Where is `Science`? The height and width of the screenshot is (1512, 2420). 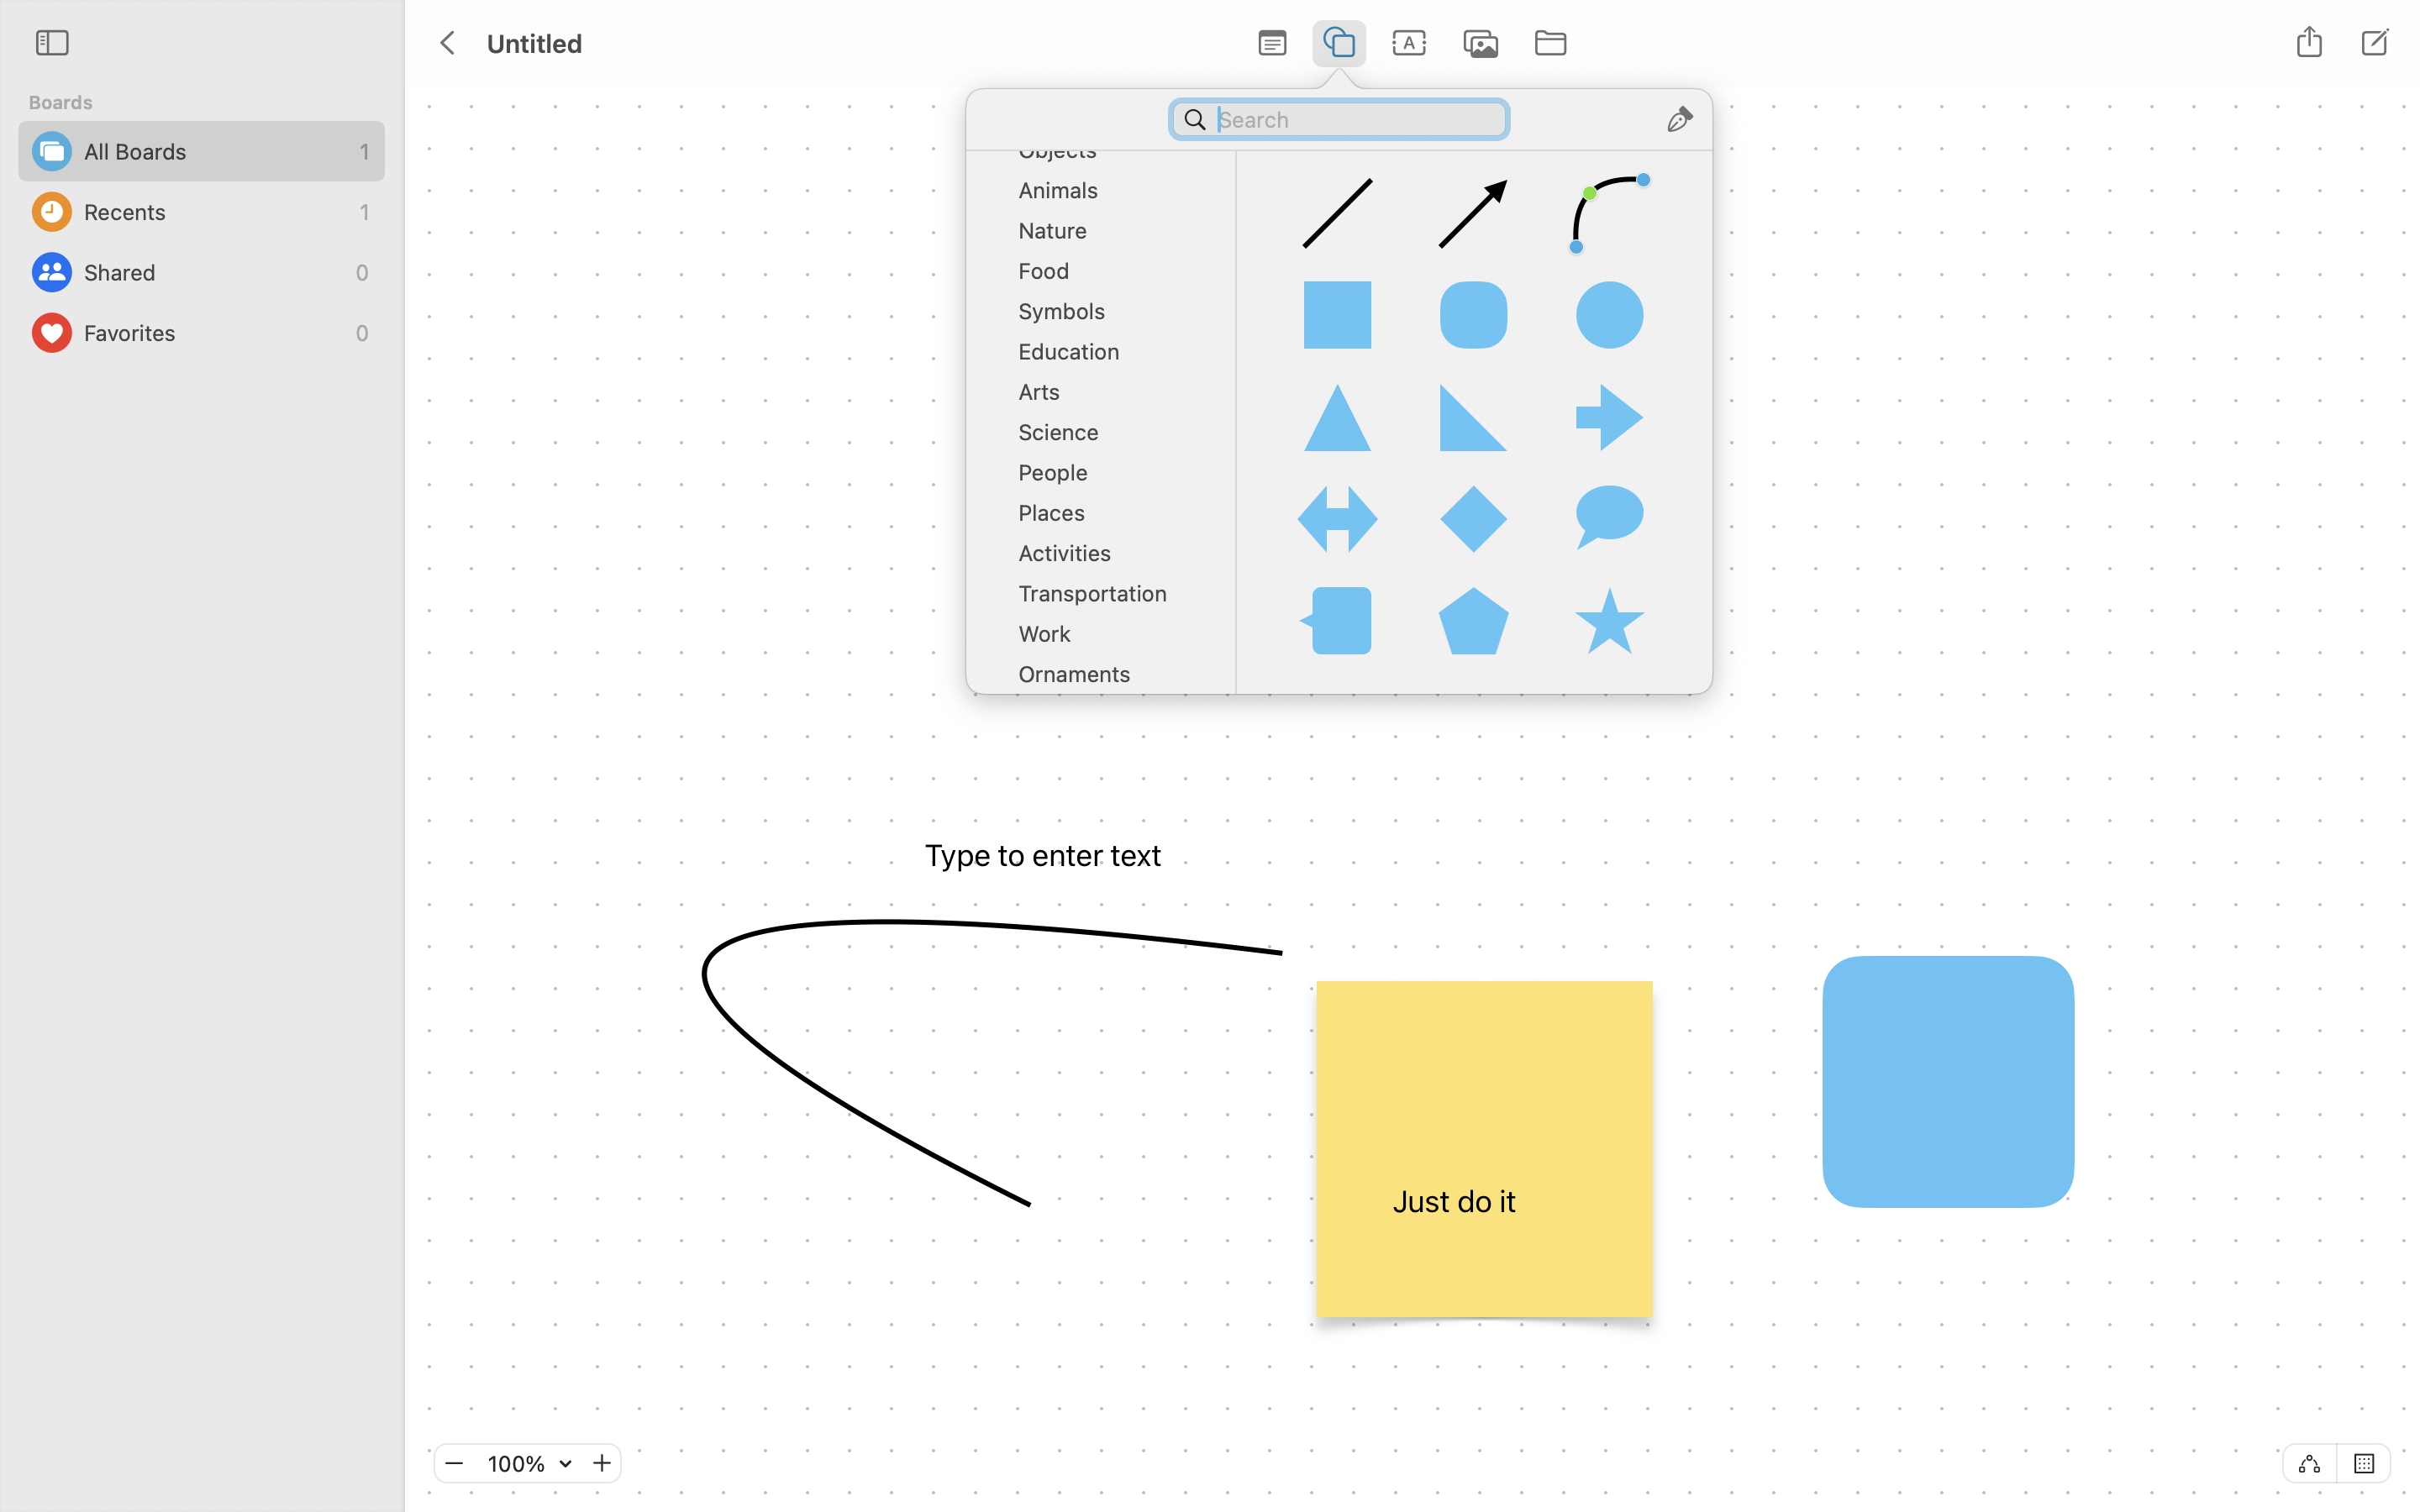
Science is located at coordinates (1109, 438).